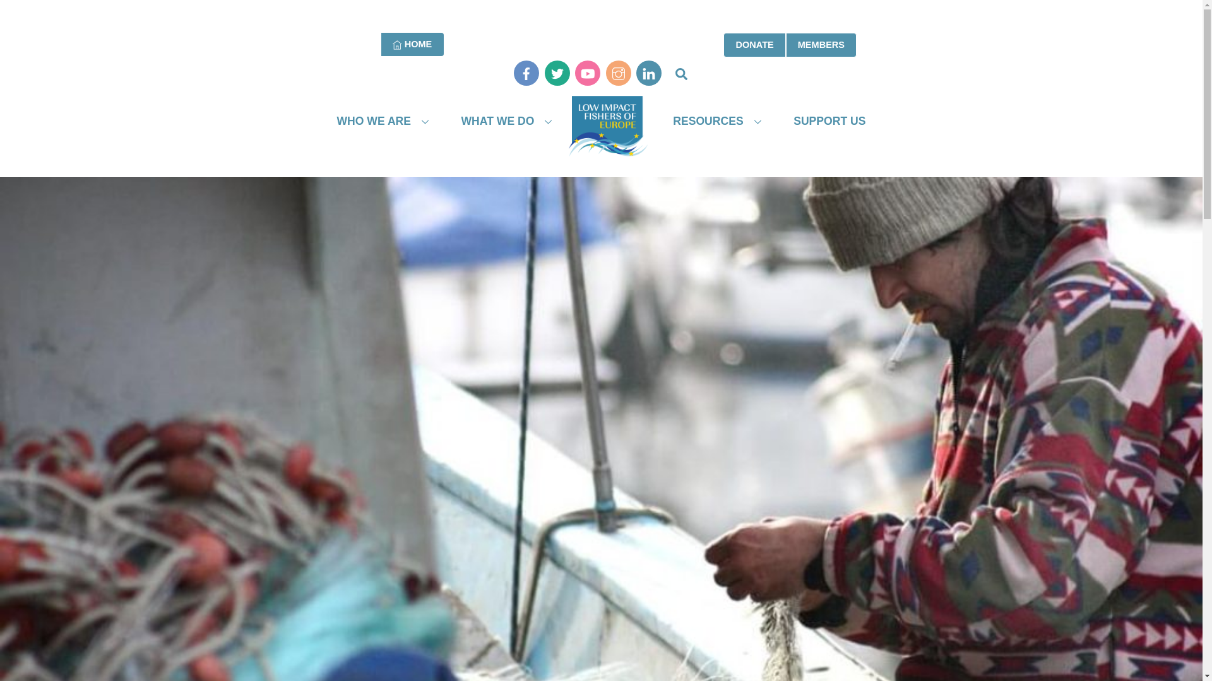 This screenshot has width=1212, height=681. I want to click on HOME, so click(712, 121).